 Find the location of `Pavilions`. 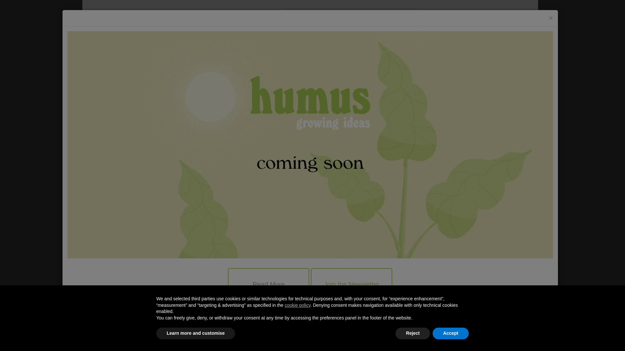

Pavilions is located at coordinates (399, 140).